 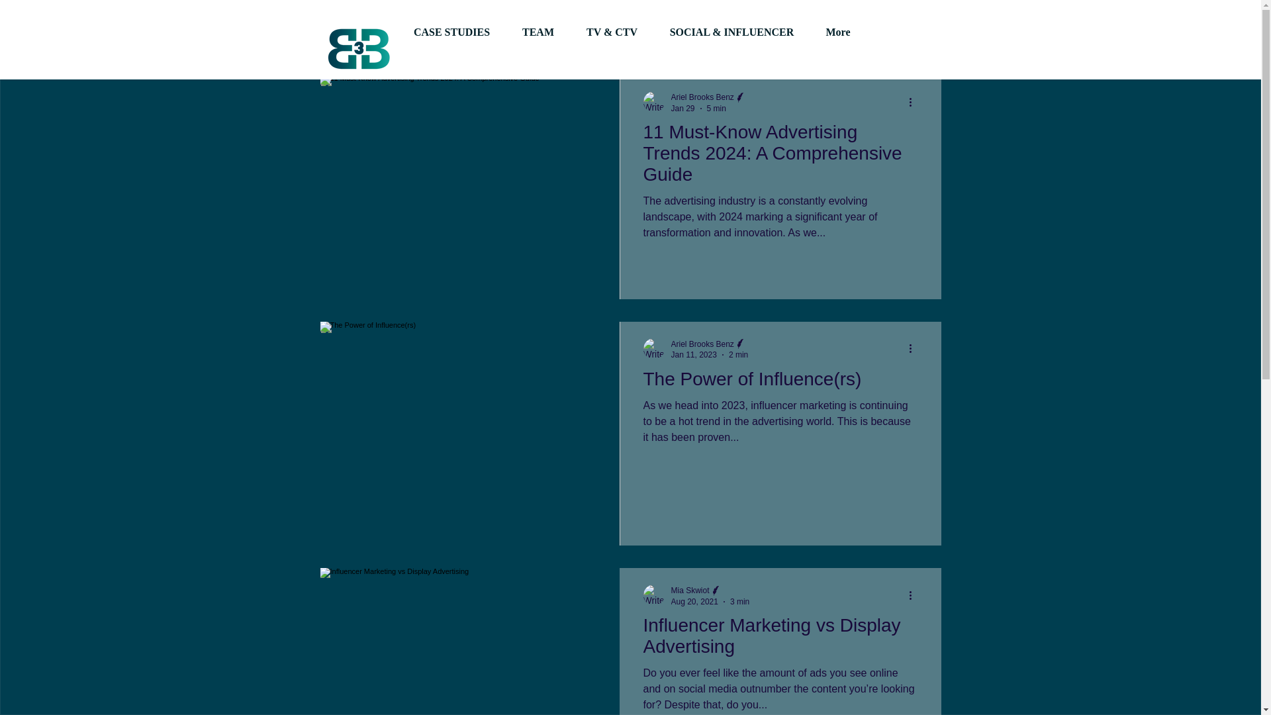 I want to click on Aug 20, 2021, so click(x=694, y=601).